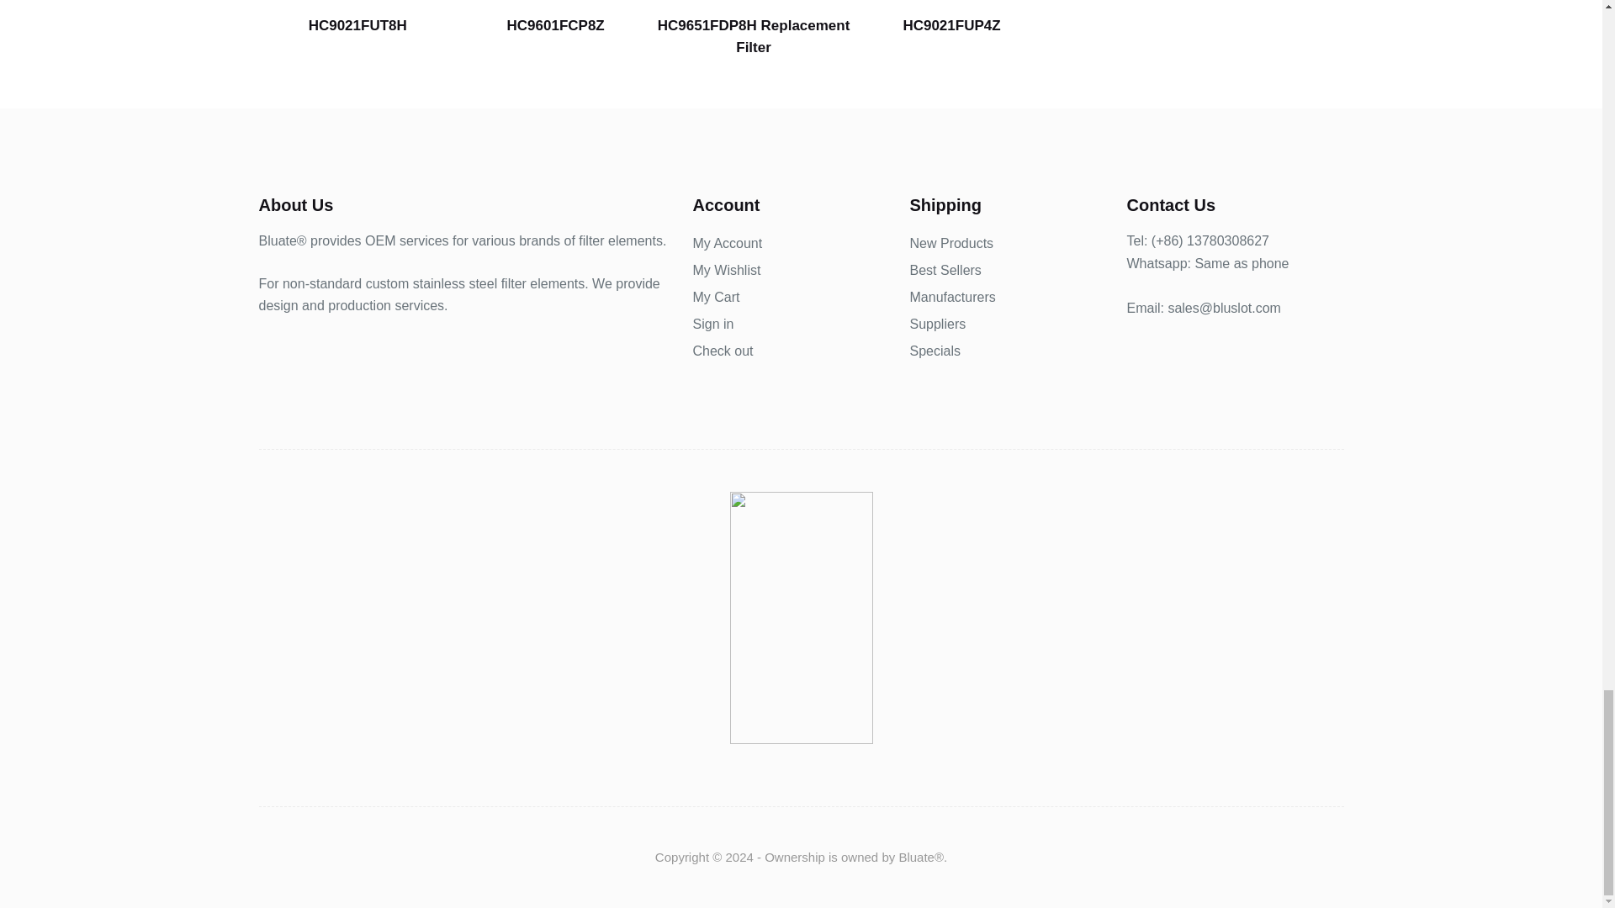 This screenshot has width=1615, height=908. I want to click on HC9021FUP4Z, so click(951, 18).